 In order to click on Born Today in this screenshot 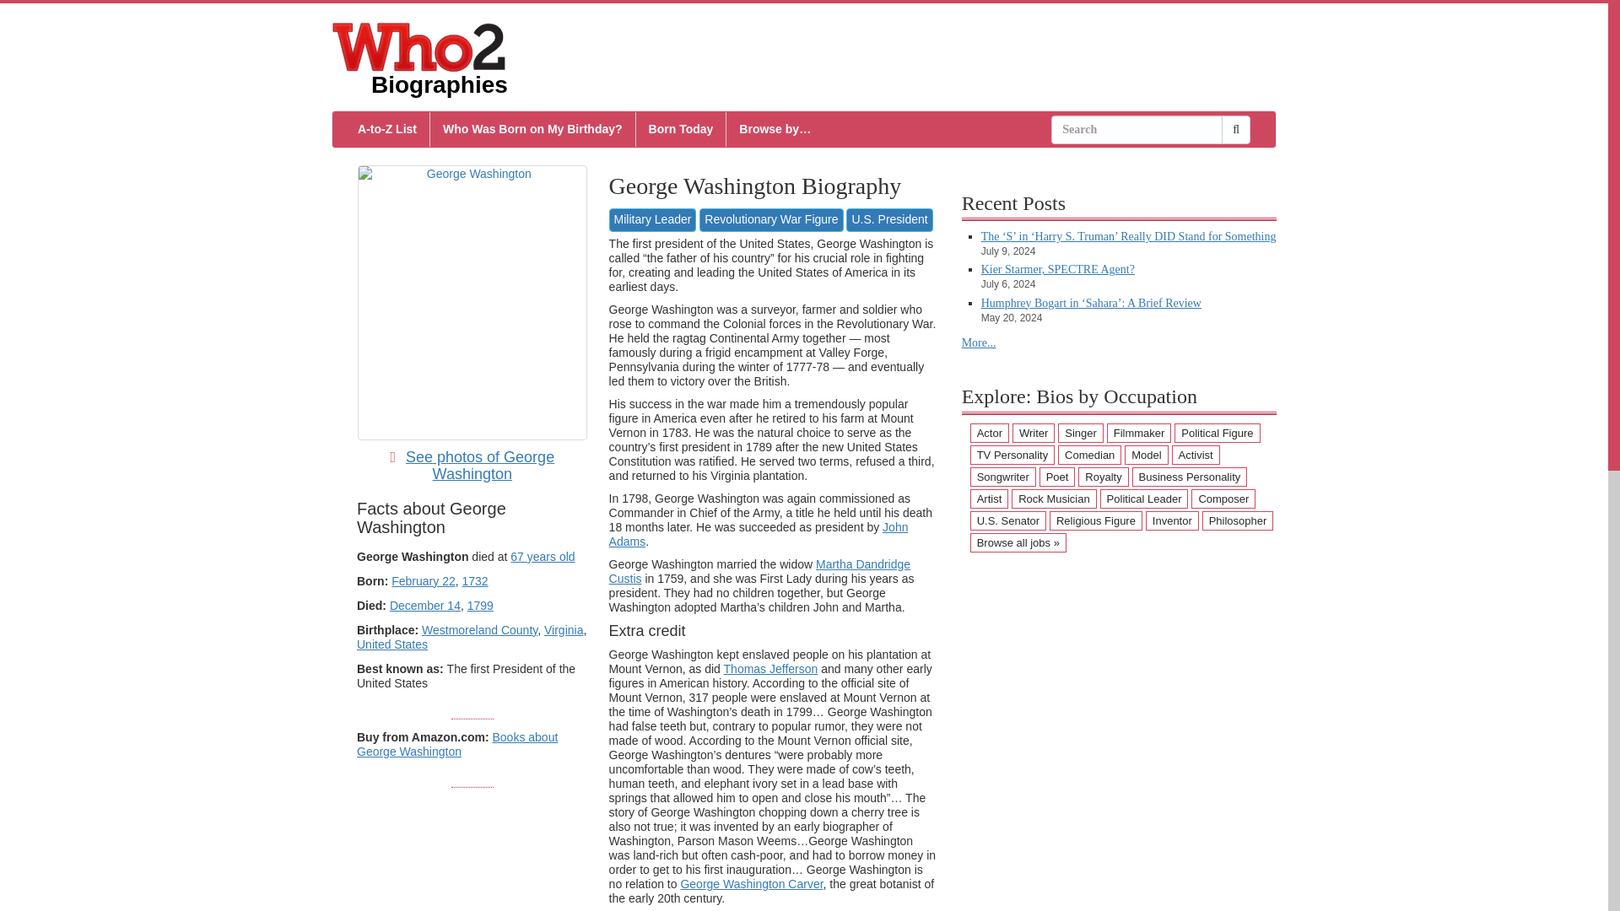, I will do `click(681, 128)`.